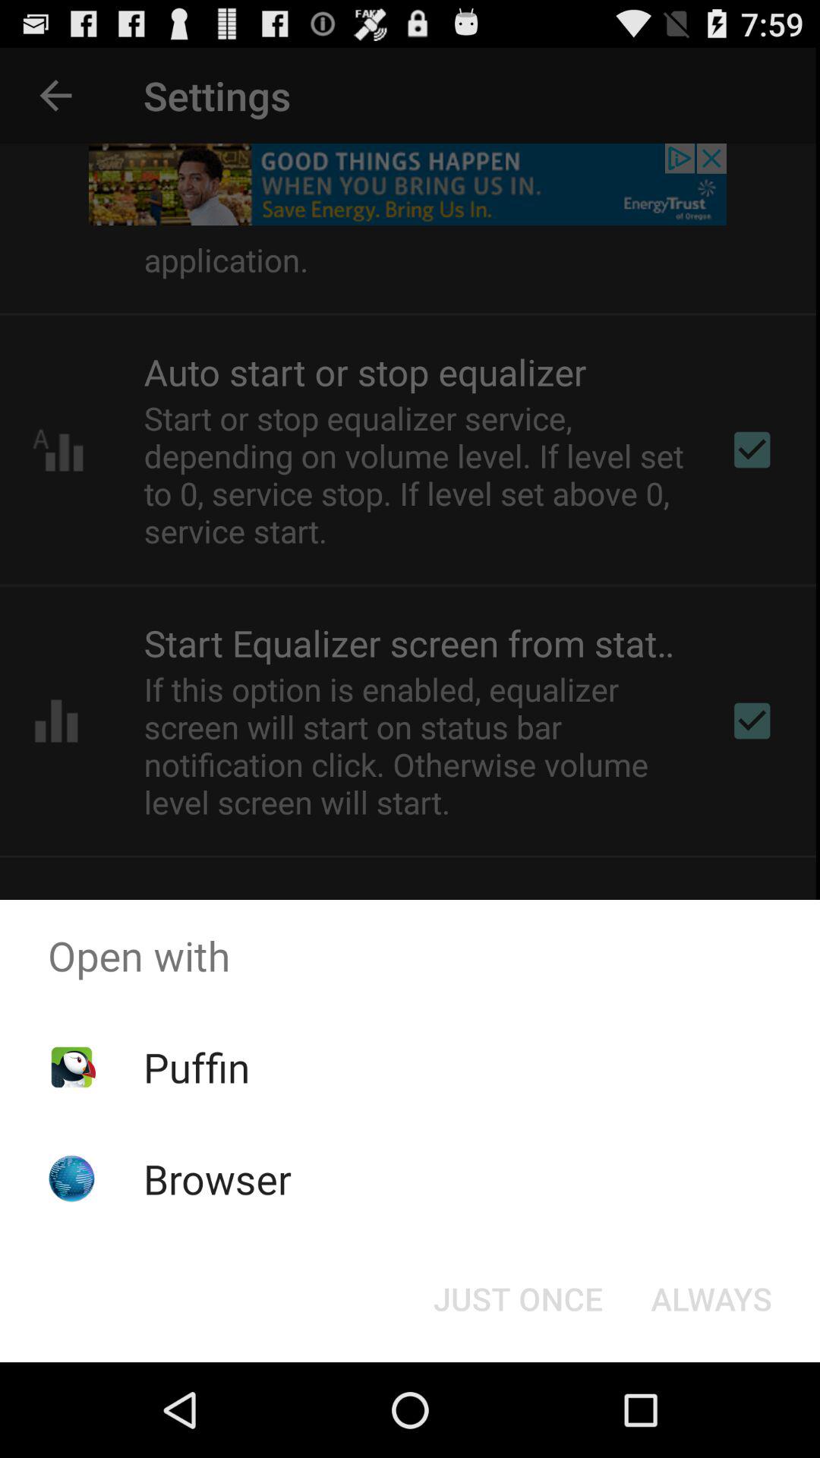  I want to click on click app below the open with item, so click(196, 1066).